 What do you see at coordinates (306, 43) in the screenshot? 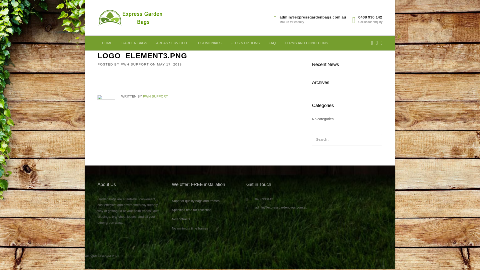
I see `TERMS AND CONDITIONS` at bounding box center [306, 43].